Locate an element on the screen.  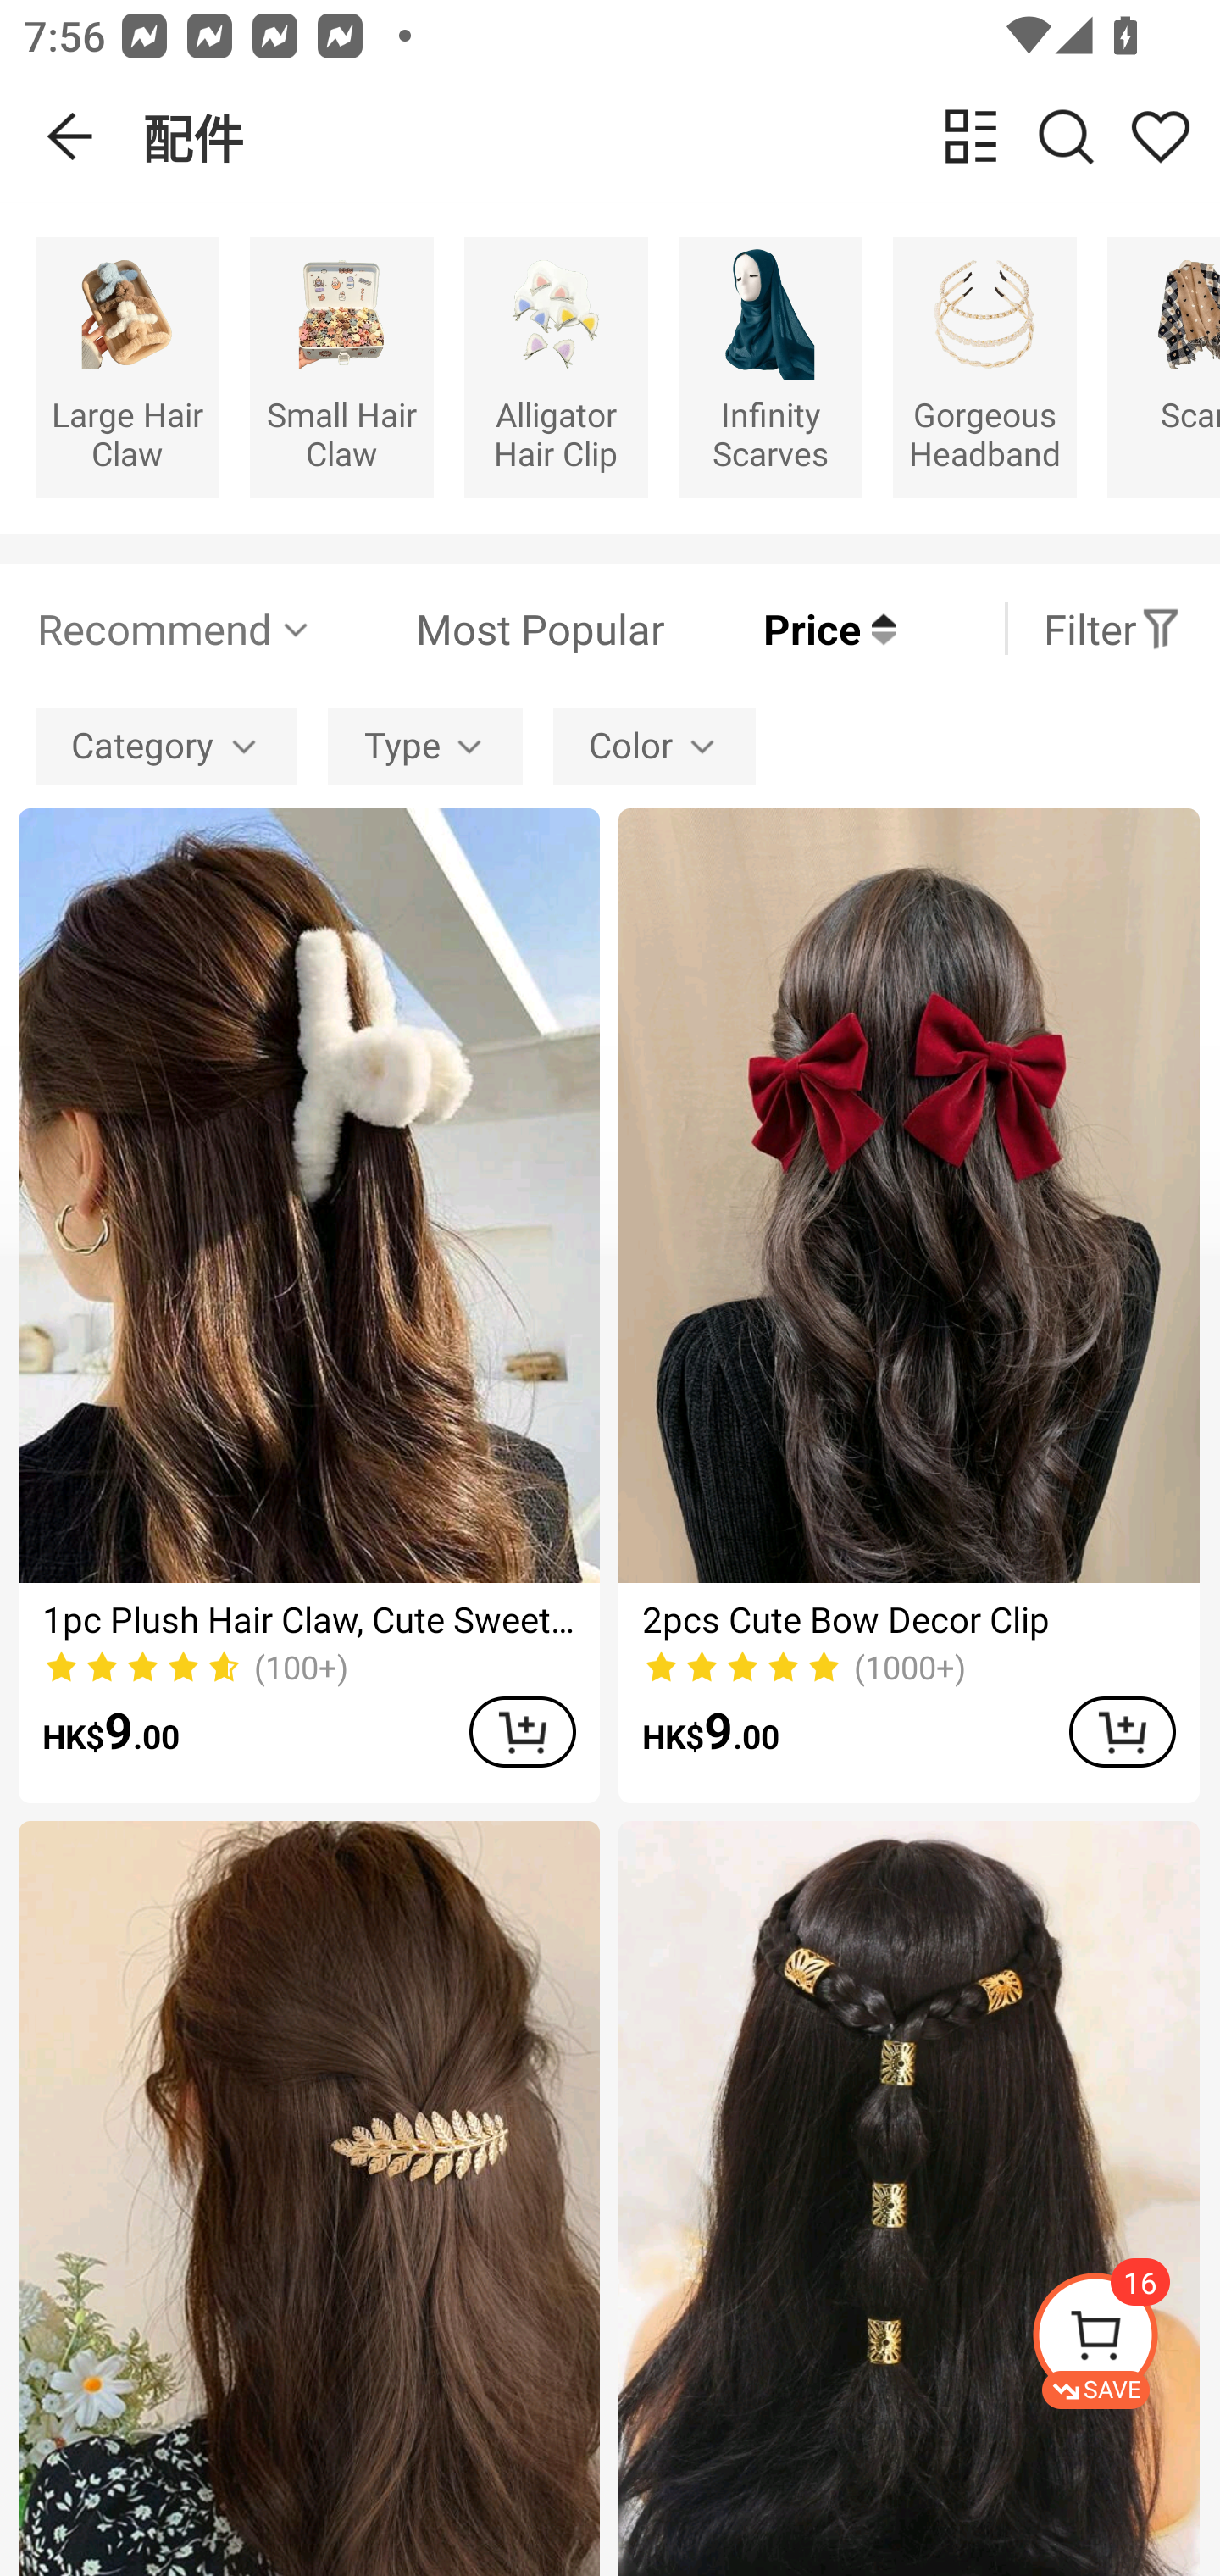
ADD TO CART is located at coordinates (1122, 1732).